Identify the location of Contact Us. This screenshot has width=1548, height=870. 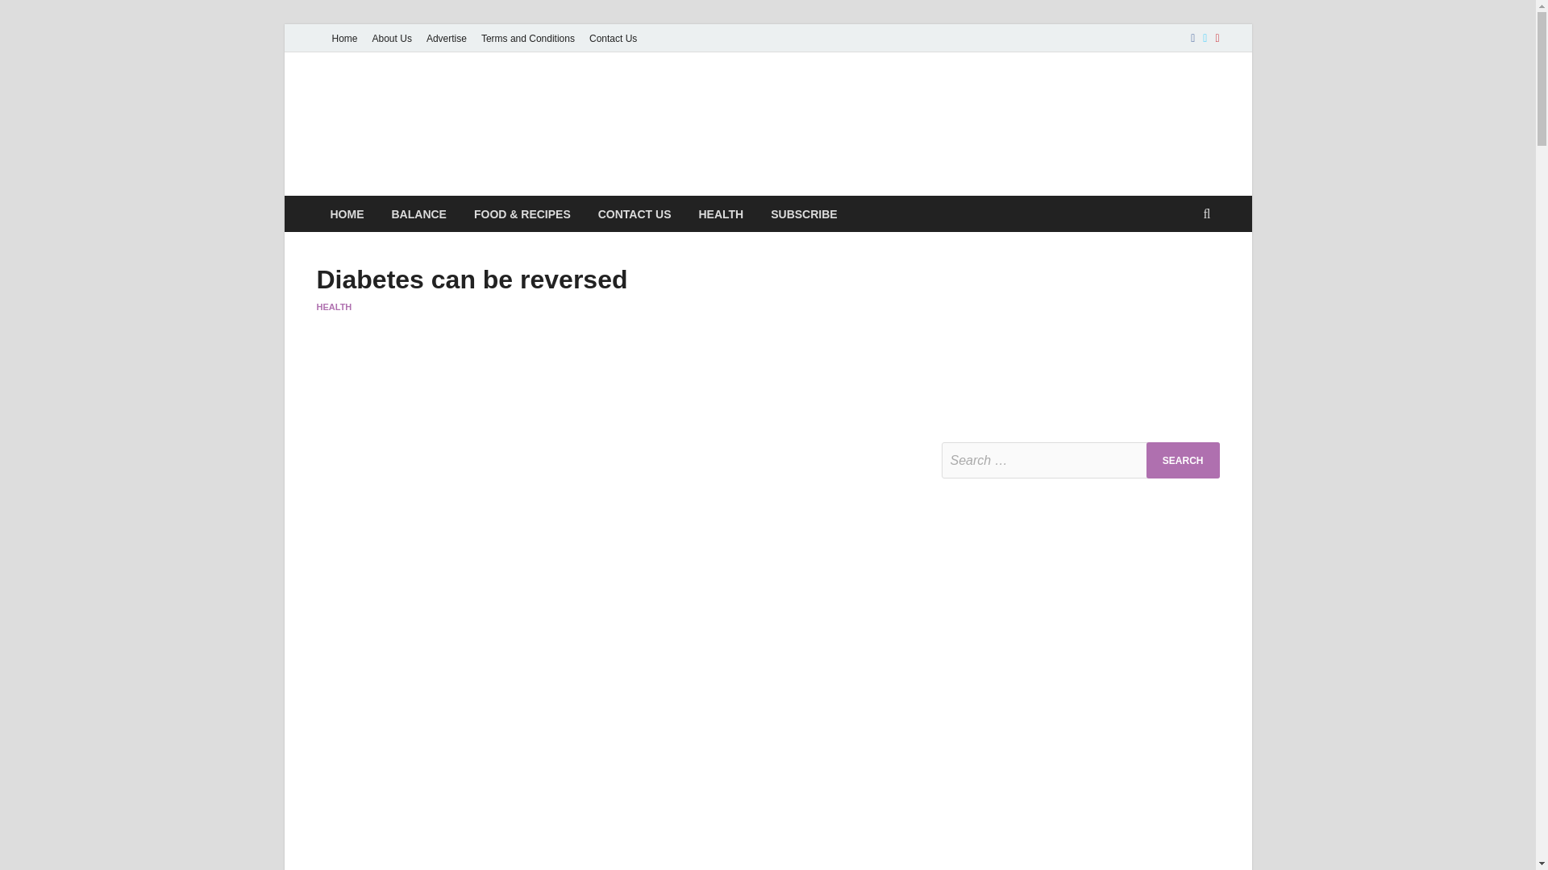
(613, 38).